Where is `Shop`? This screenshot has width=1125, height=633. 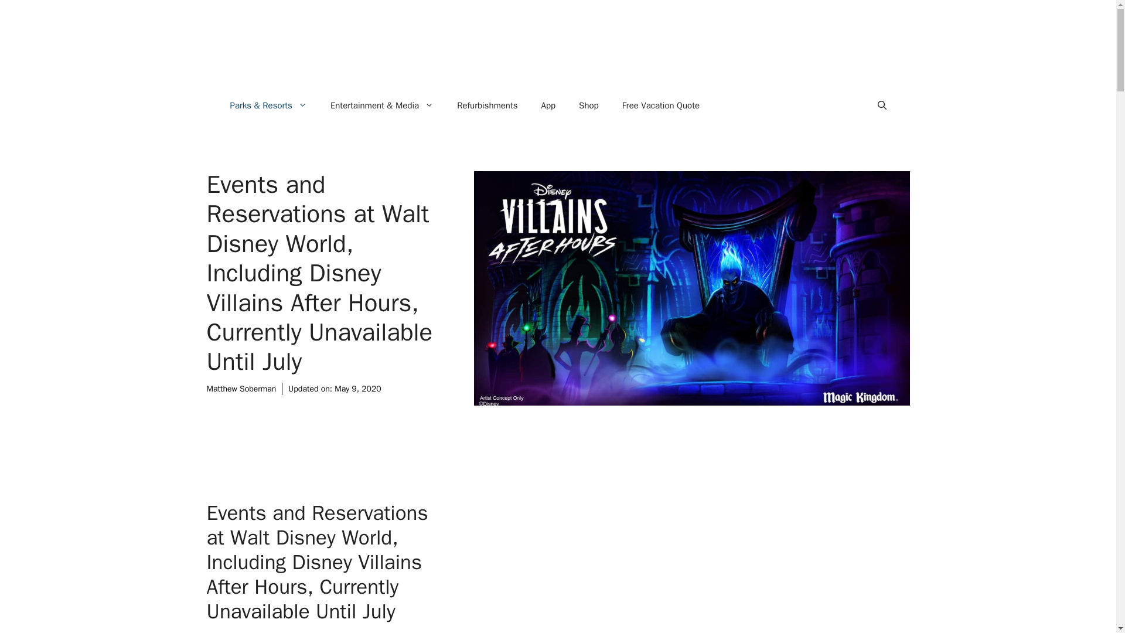 Shop is located at coordinates (588, 105).